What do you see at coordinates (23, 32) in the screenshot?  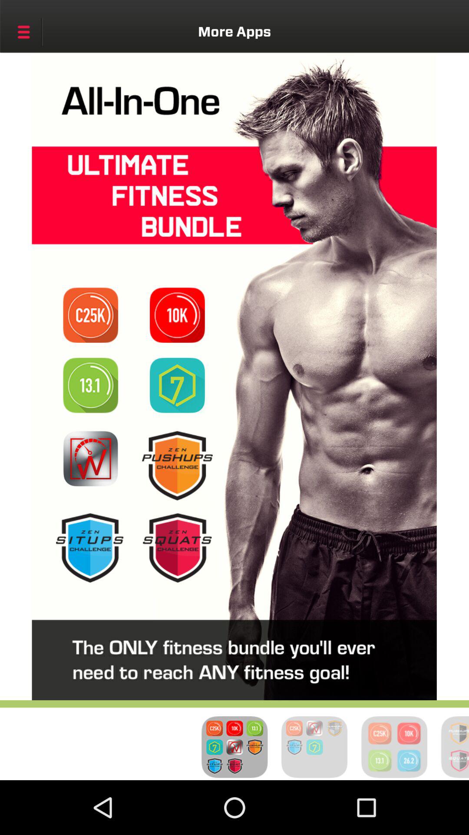 I see `open the icon next to the more apps` at bounding box center [23, 32].